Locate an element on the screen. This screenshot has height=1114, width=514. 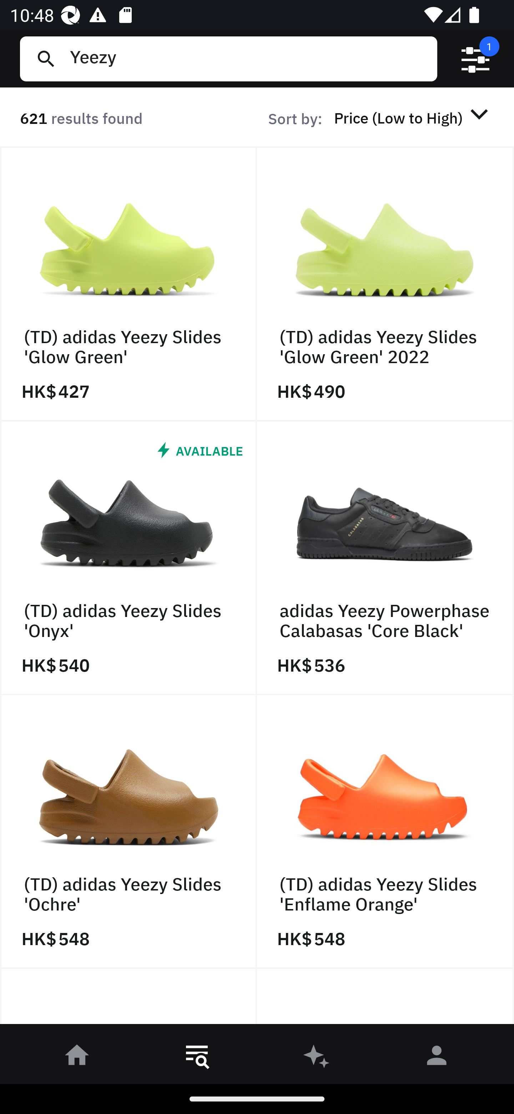
󰀄 is located at coordinates (437, 1058).